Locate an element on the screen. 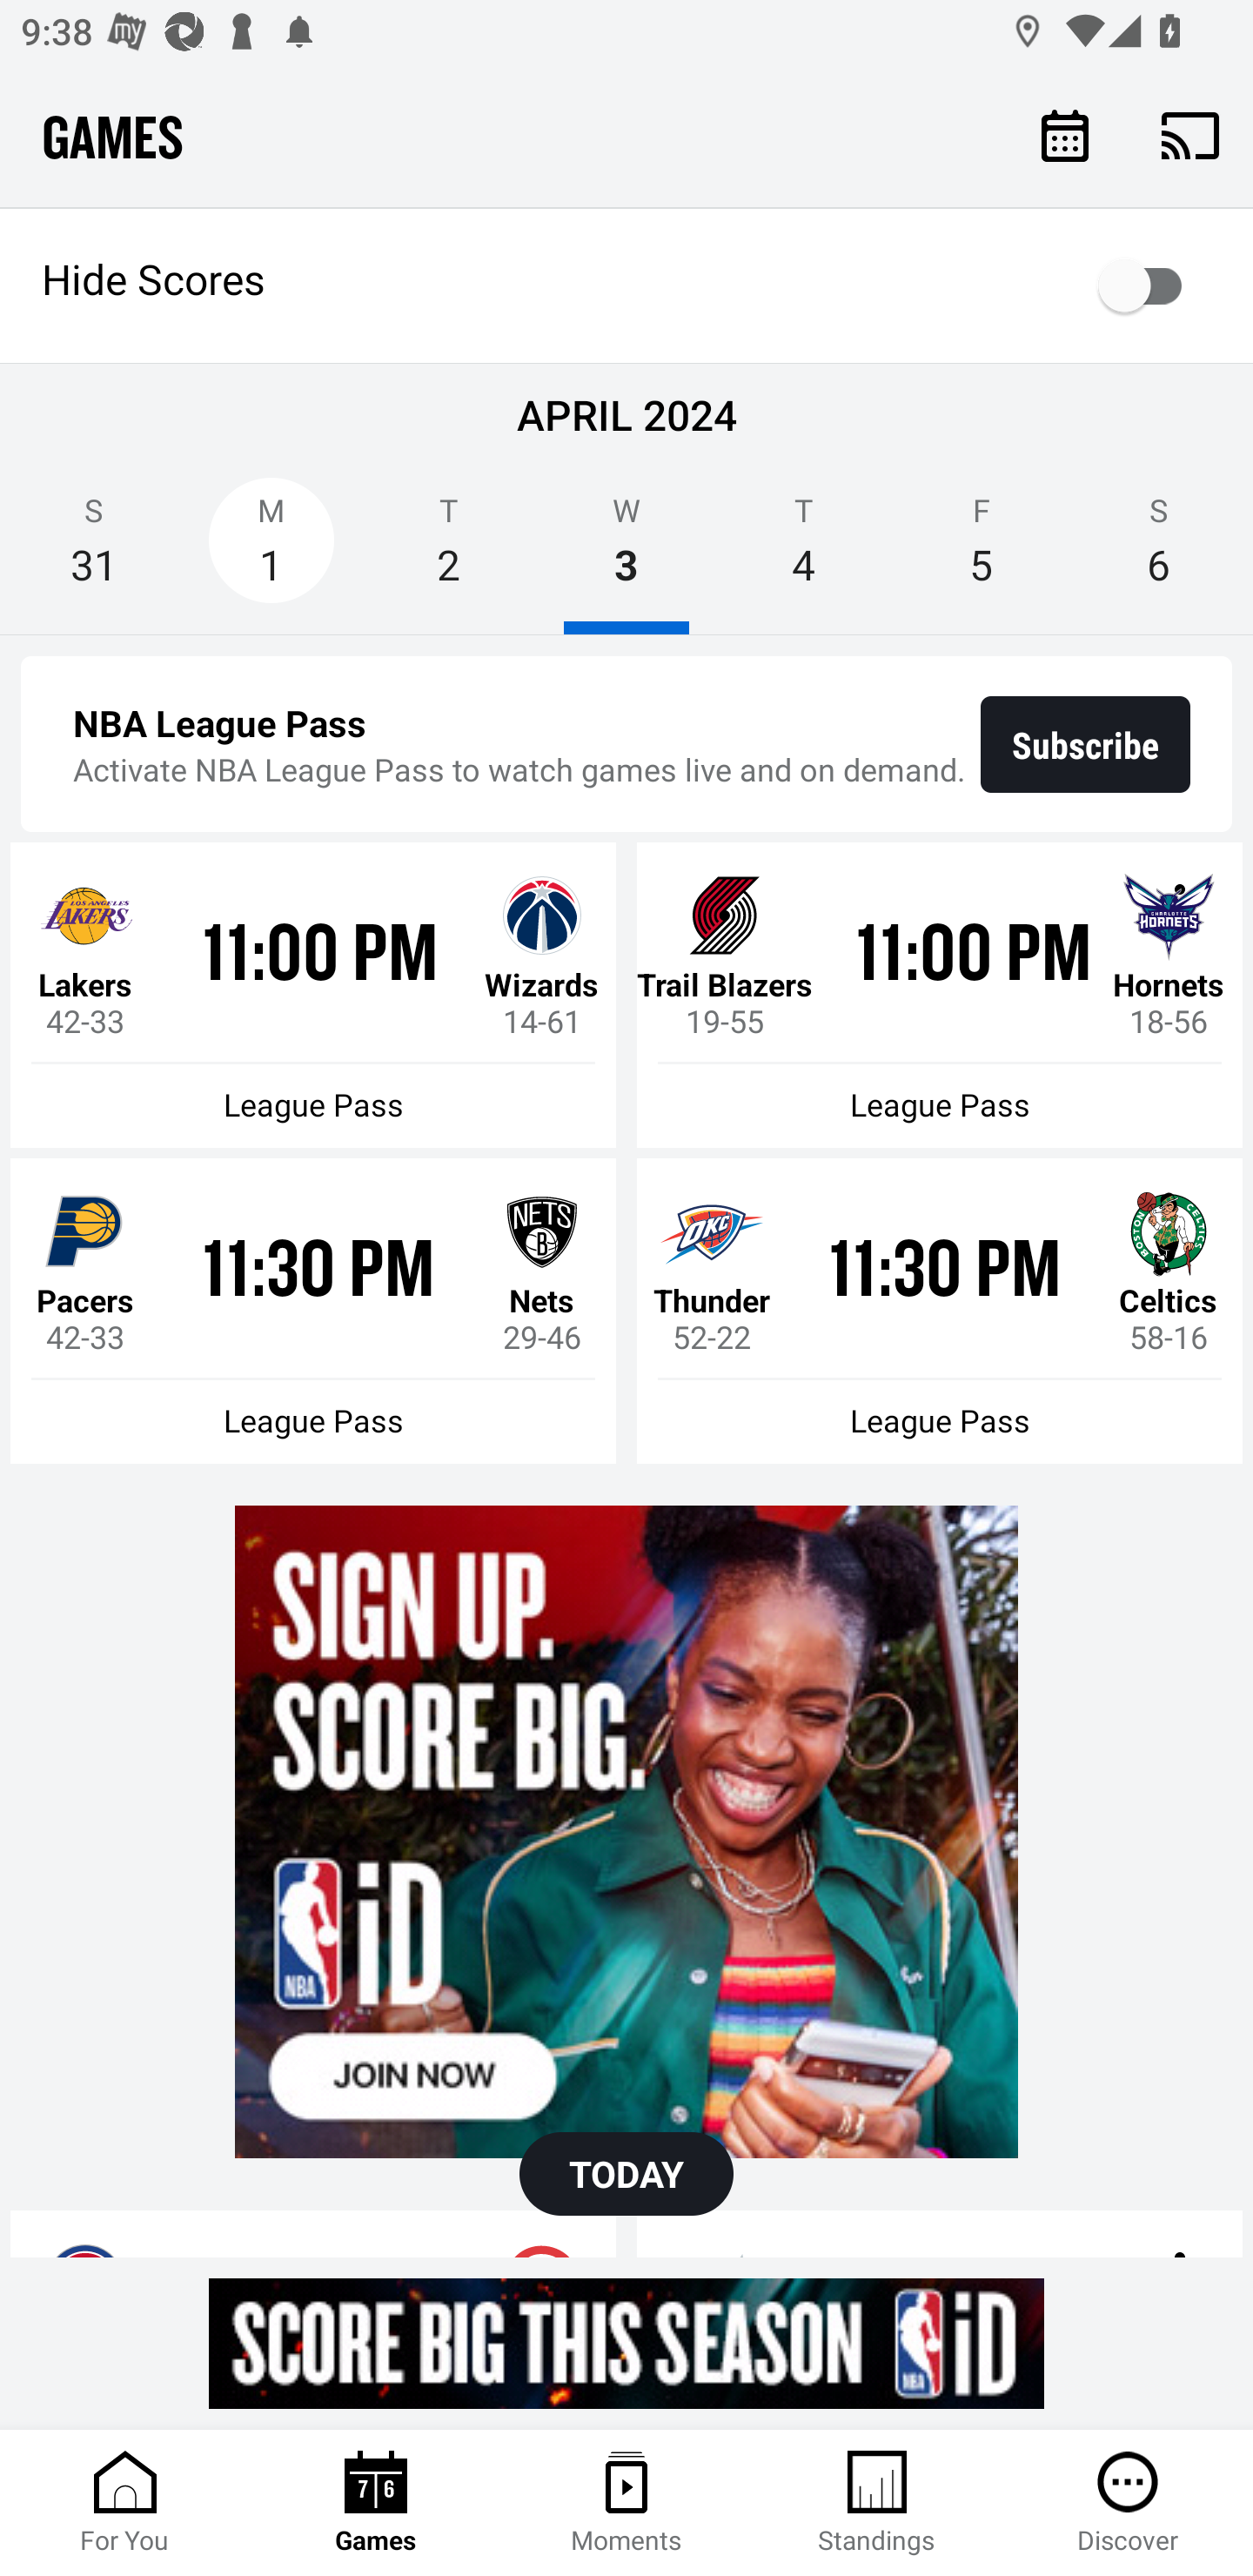 This screenshot has width=1253, height=2576. TODAY is located at coordinates (626, 2174).